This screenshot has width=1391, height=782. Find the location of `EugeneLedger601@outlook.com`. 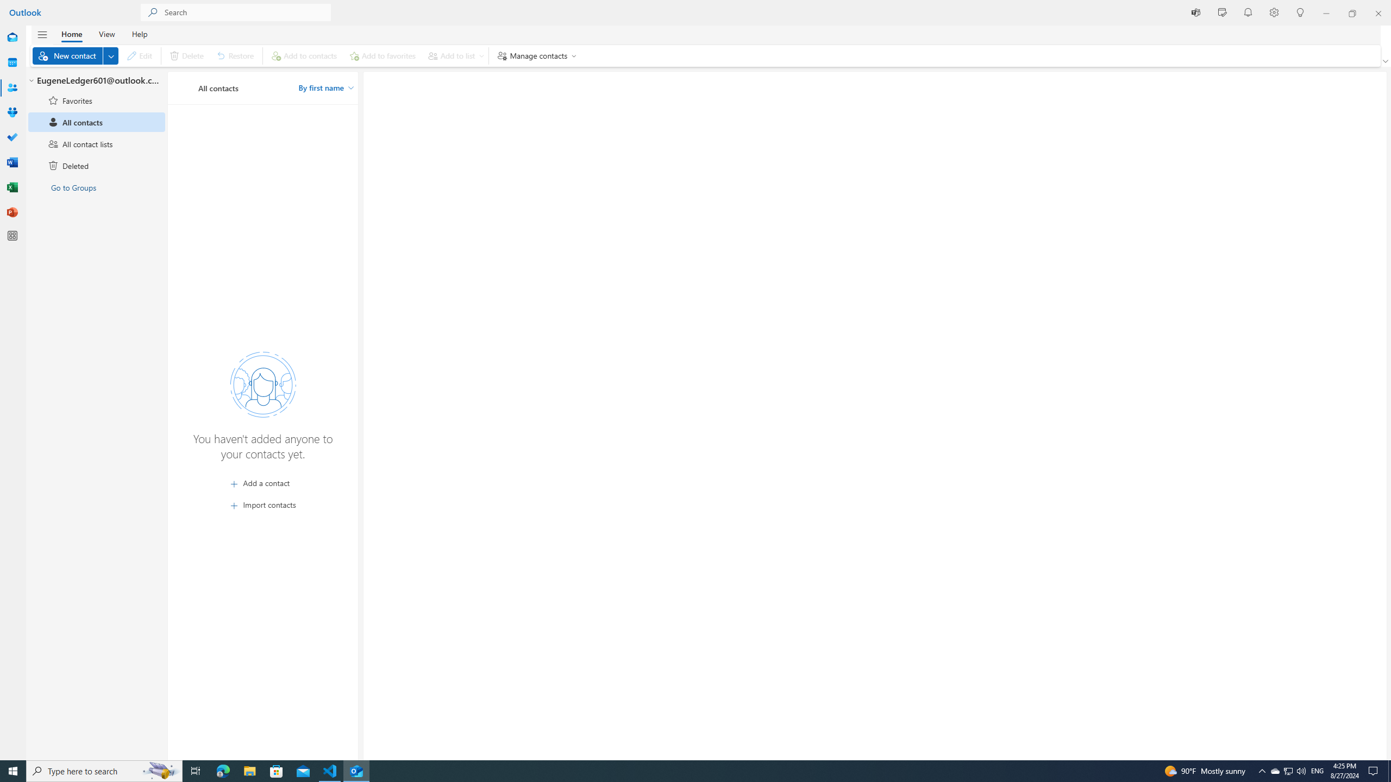

EugeneLedger601@outlook.com is located at coordinates (97, 81).